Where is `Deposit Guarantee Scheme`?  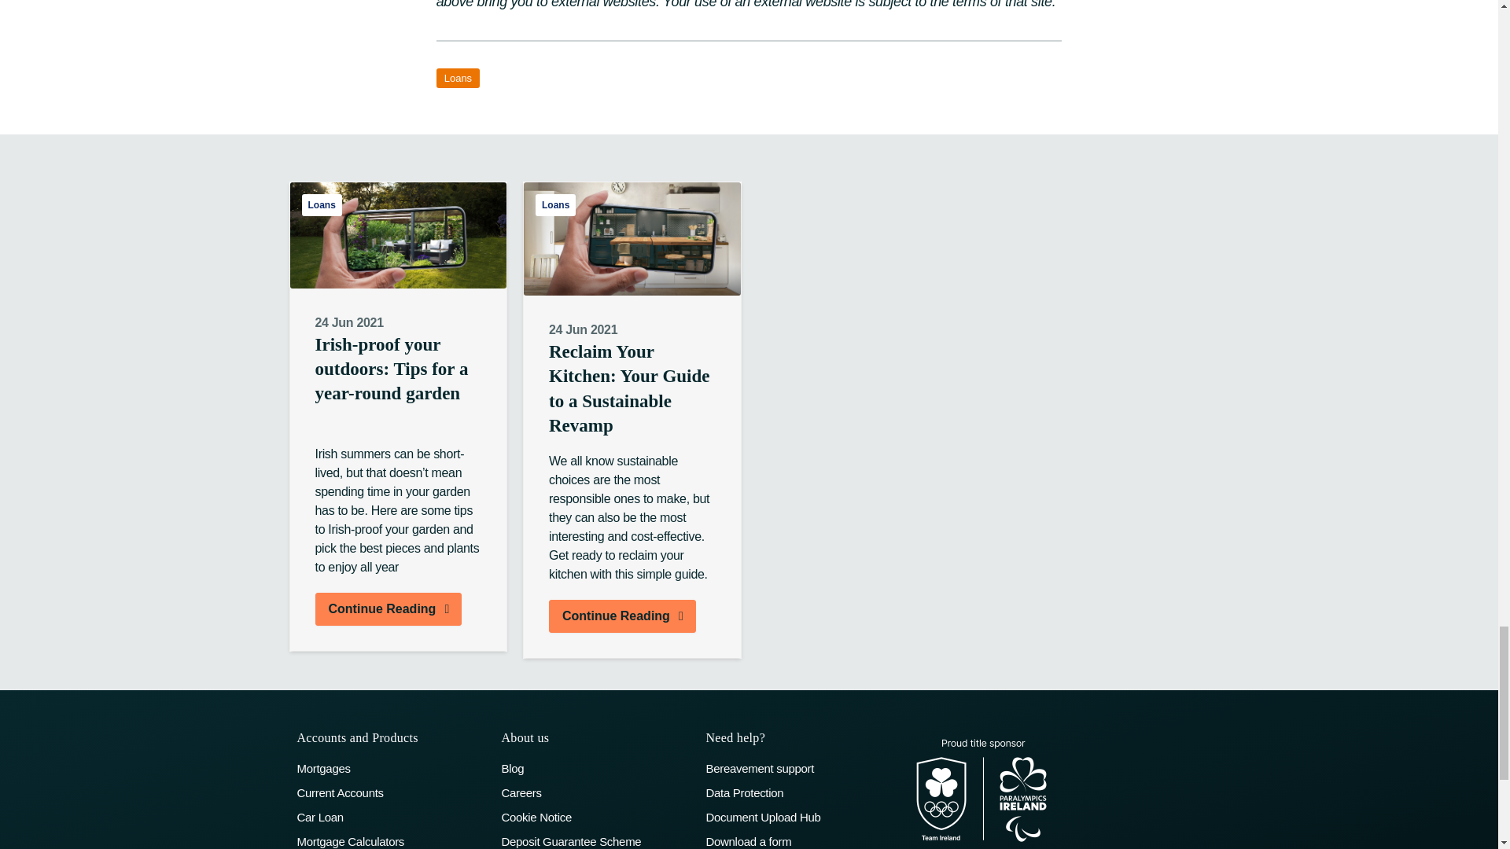
Deposit Guarantee Scheme is located at coordinates (595, 841).